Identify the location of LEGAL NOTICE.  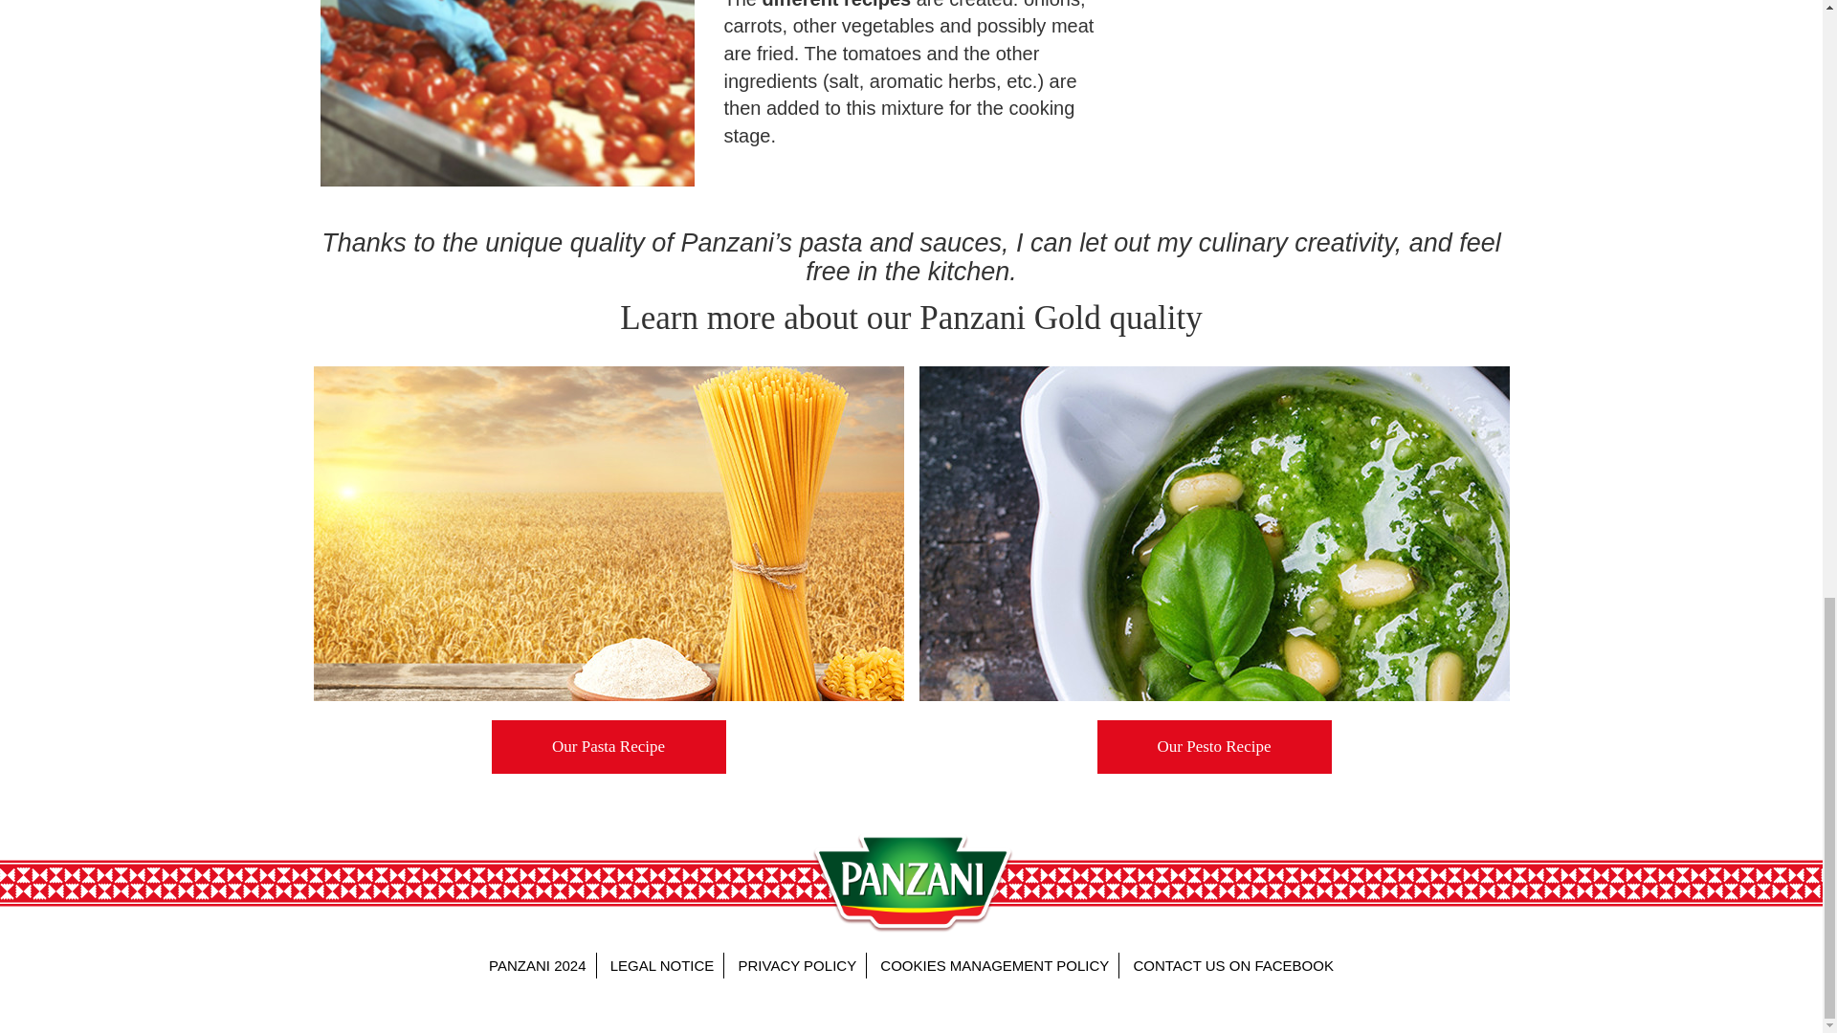
(662, 964).